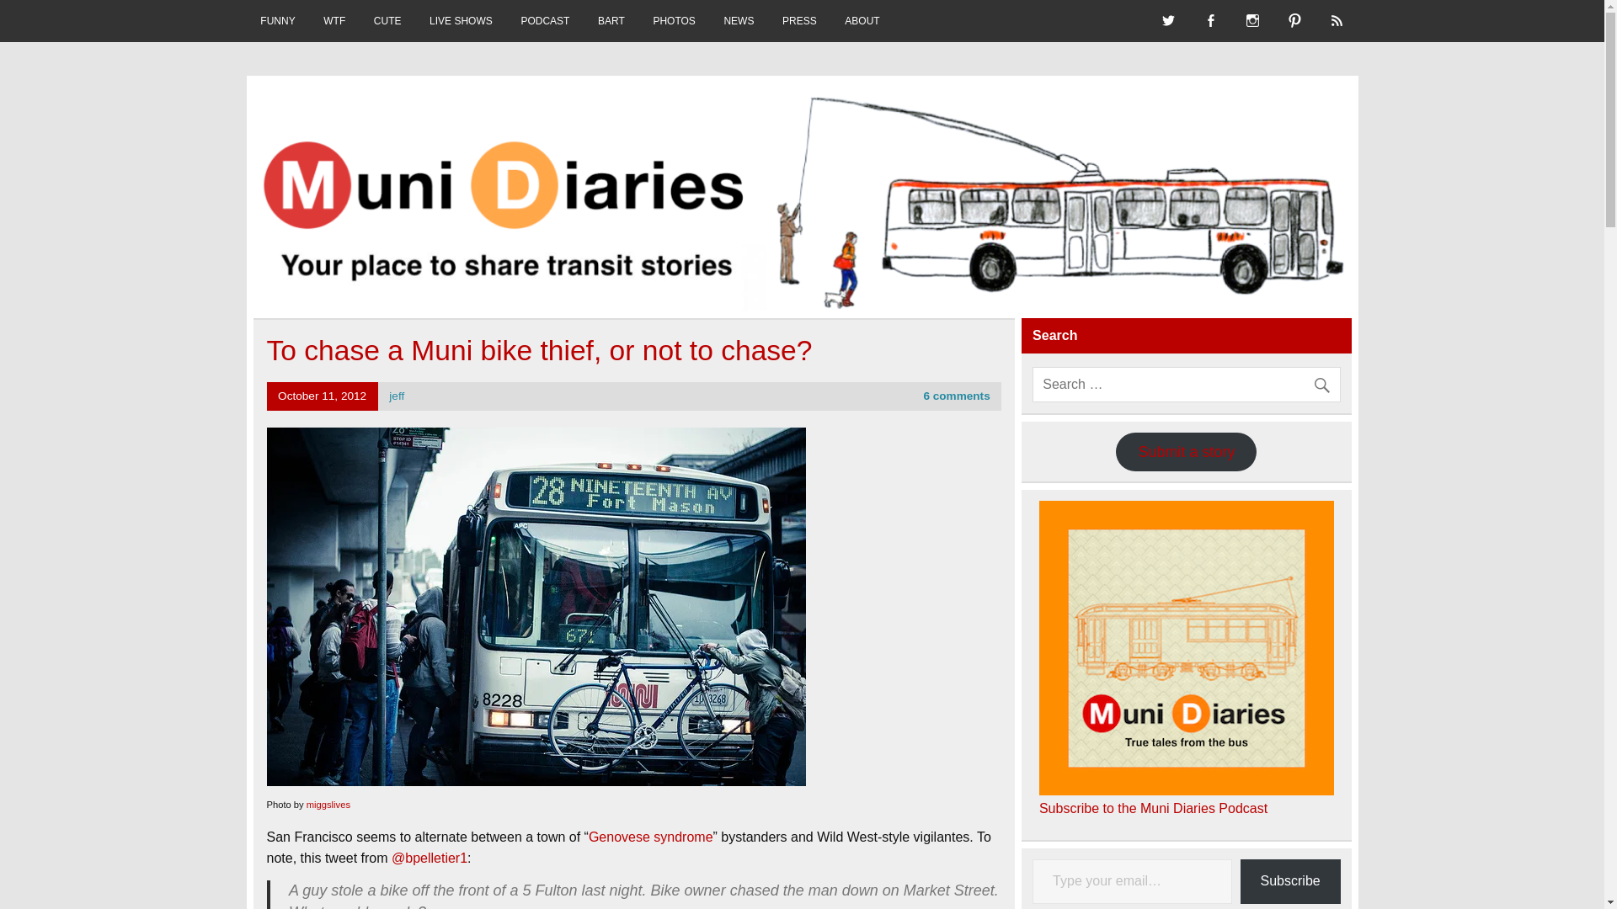 The image size is (1617, 909). Describe the element at coordinates (276, 20) in the screenshot. I see `FUNNY` at that location.